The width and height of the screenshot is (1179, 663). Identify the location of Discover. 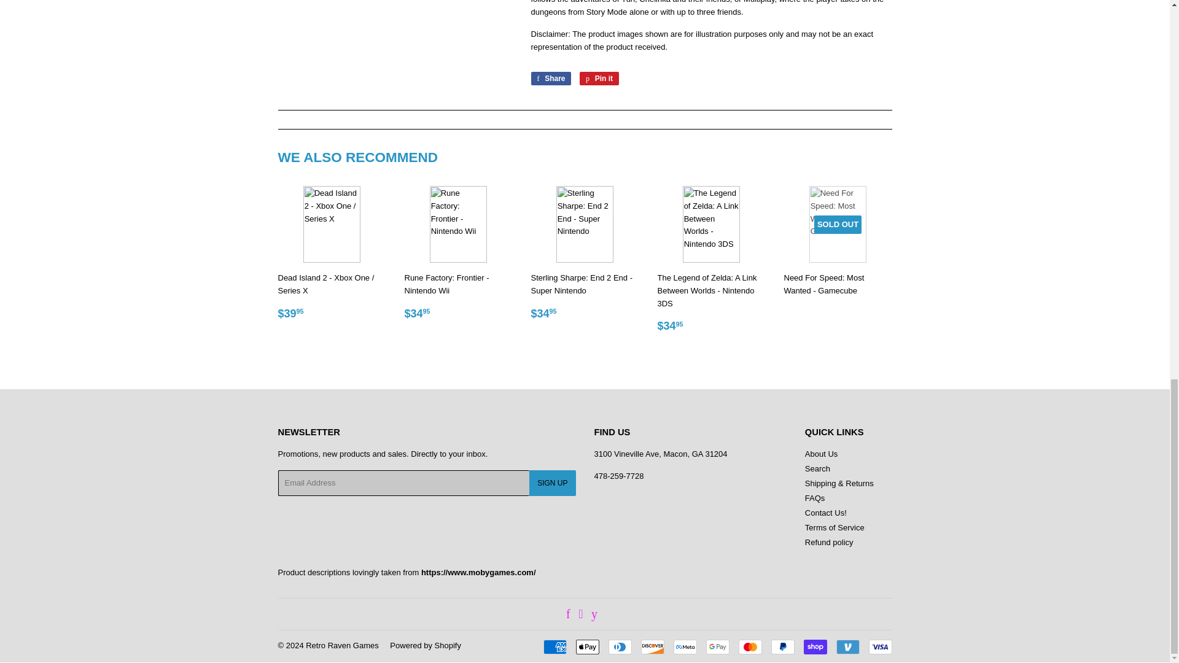
(653, 647).